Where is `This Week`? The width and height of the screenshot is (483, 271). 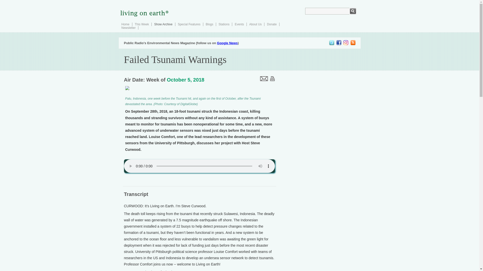
This Week is located at coordinates (142, 24).